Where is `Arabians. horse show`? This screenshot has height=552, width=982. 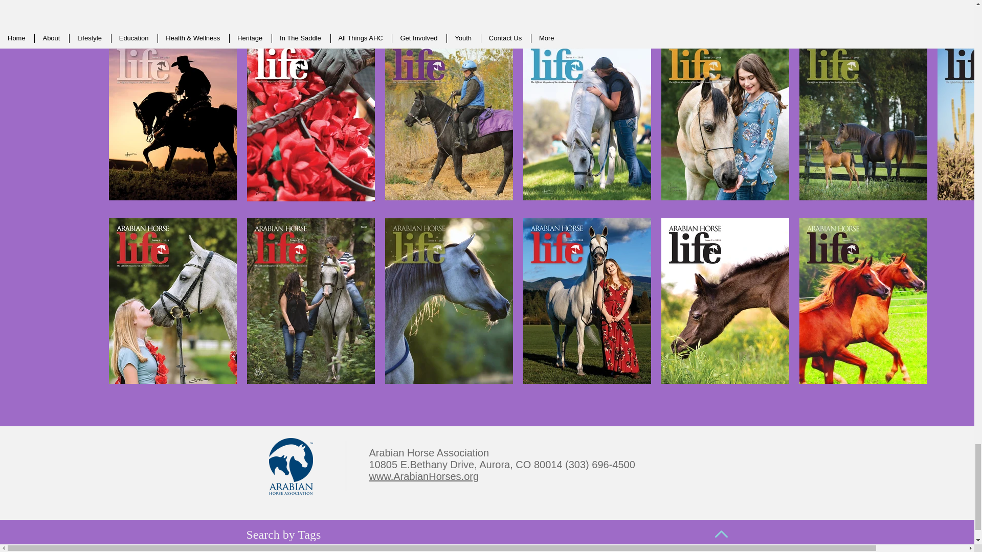
Arabians. horse show is located at coordinates (398, 548).